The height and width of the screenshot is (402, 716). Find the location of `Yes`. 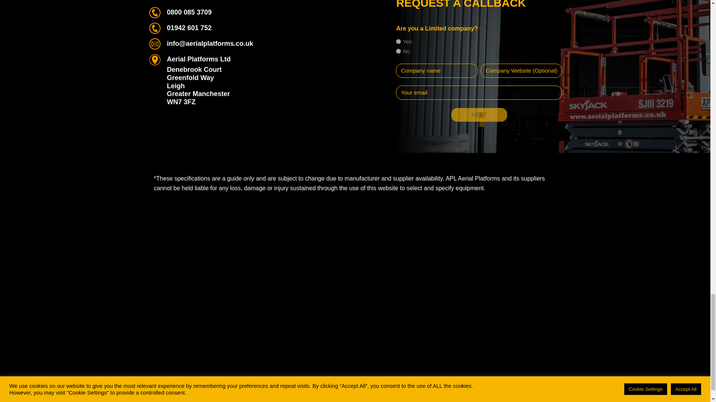

Yes is located at coordinates (398, 41).